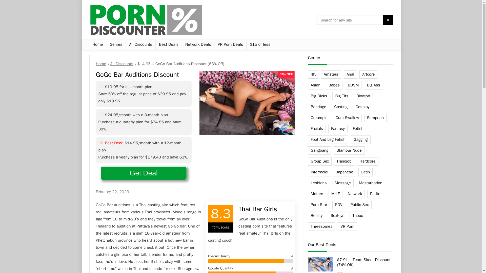 Image resolution: width=486 pixels, height=273 pixels. What do you see at coordinates (101, 86) in the screenshot?
I see `monthly` at bounding box center [101, 86].